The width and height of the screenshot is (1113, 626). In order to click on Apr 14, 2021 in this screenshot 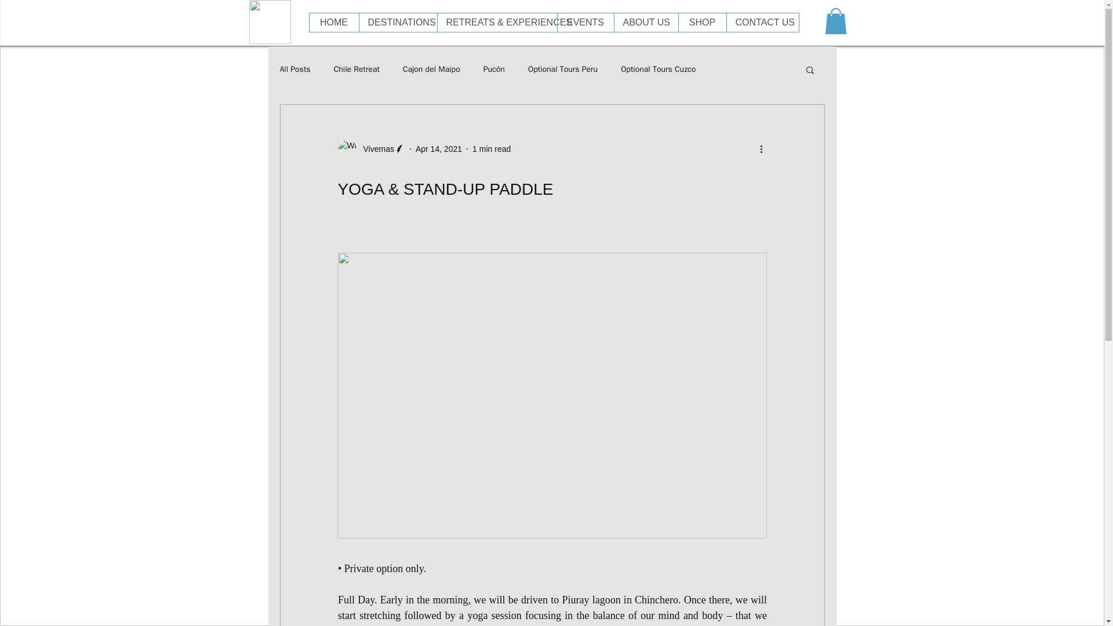, I will do `click(438, 148)`.